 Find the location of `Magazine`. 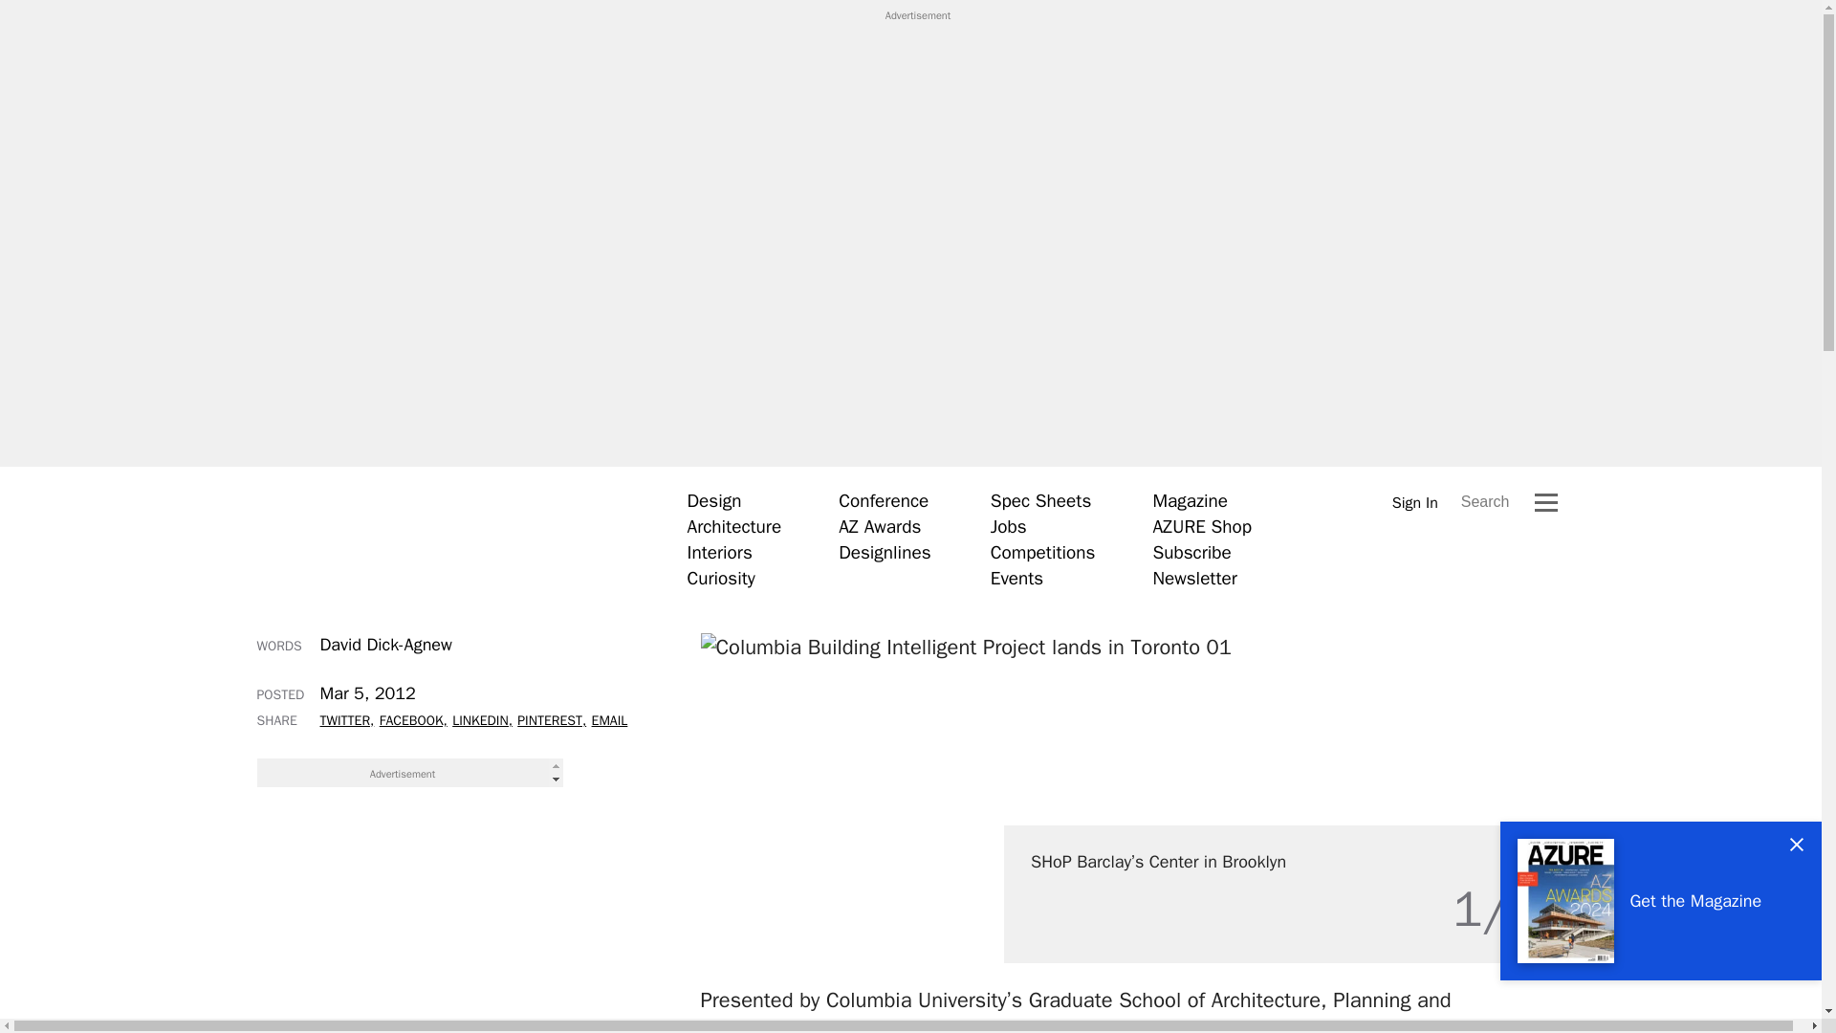

Magazine is located at coordinates (1190, 500).